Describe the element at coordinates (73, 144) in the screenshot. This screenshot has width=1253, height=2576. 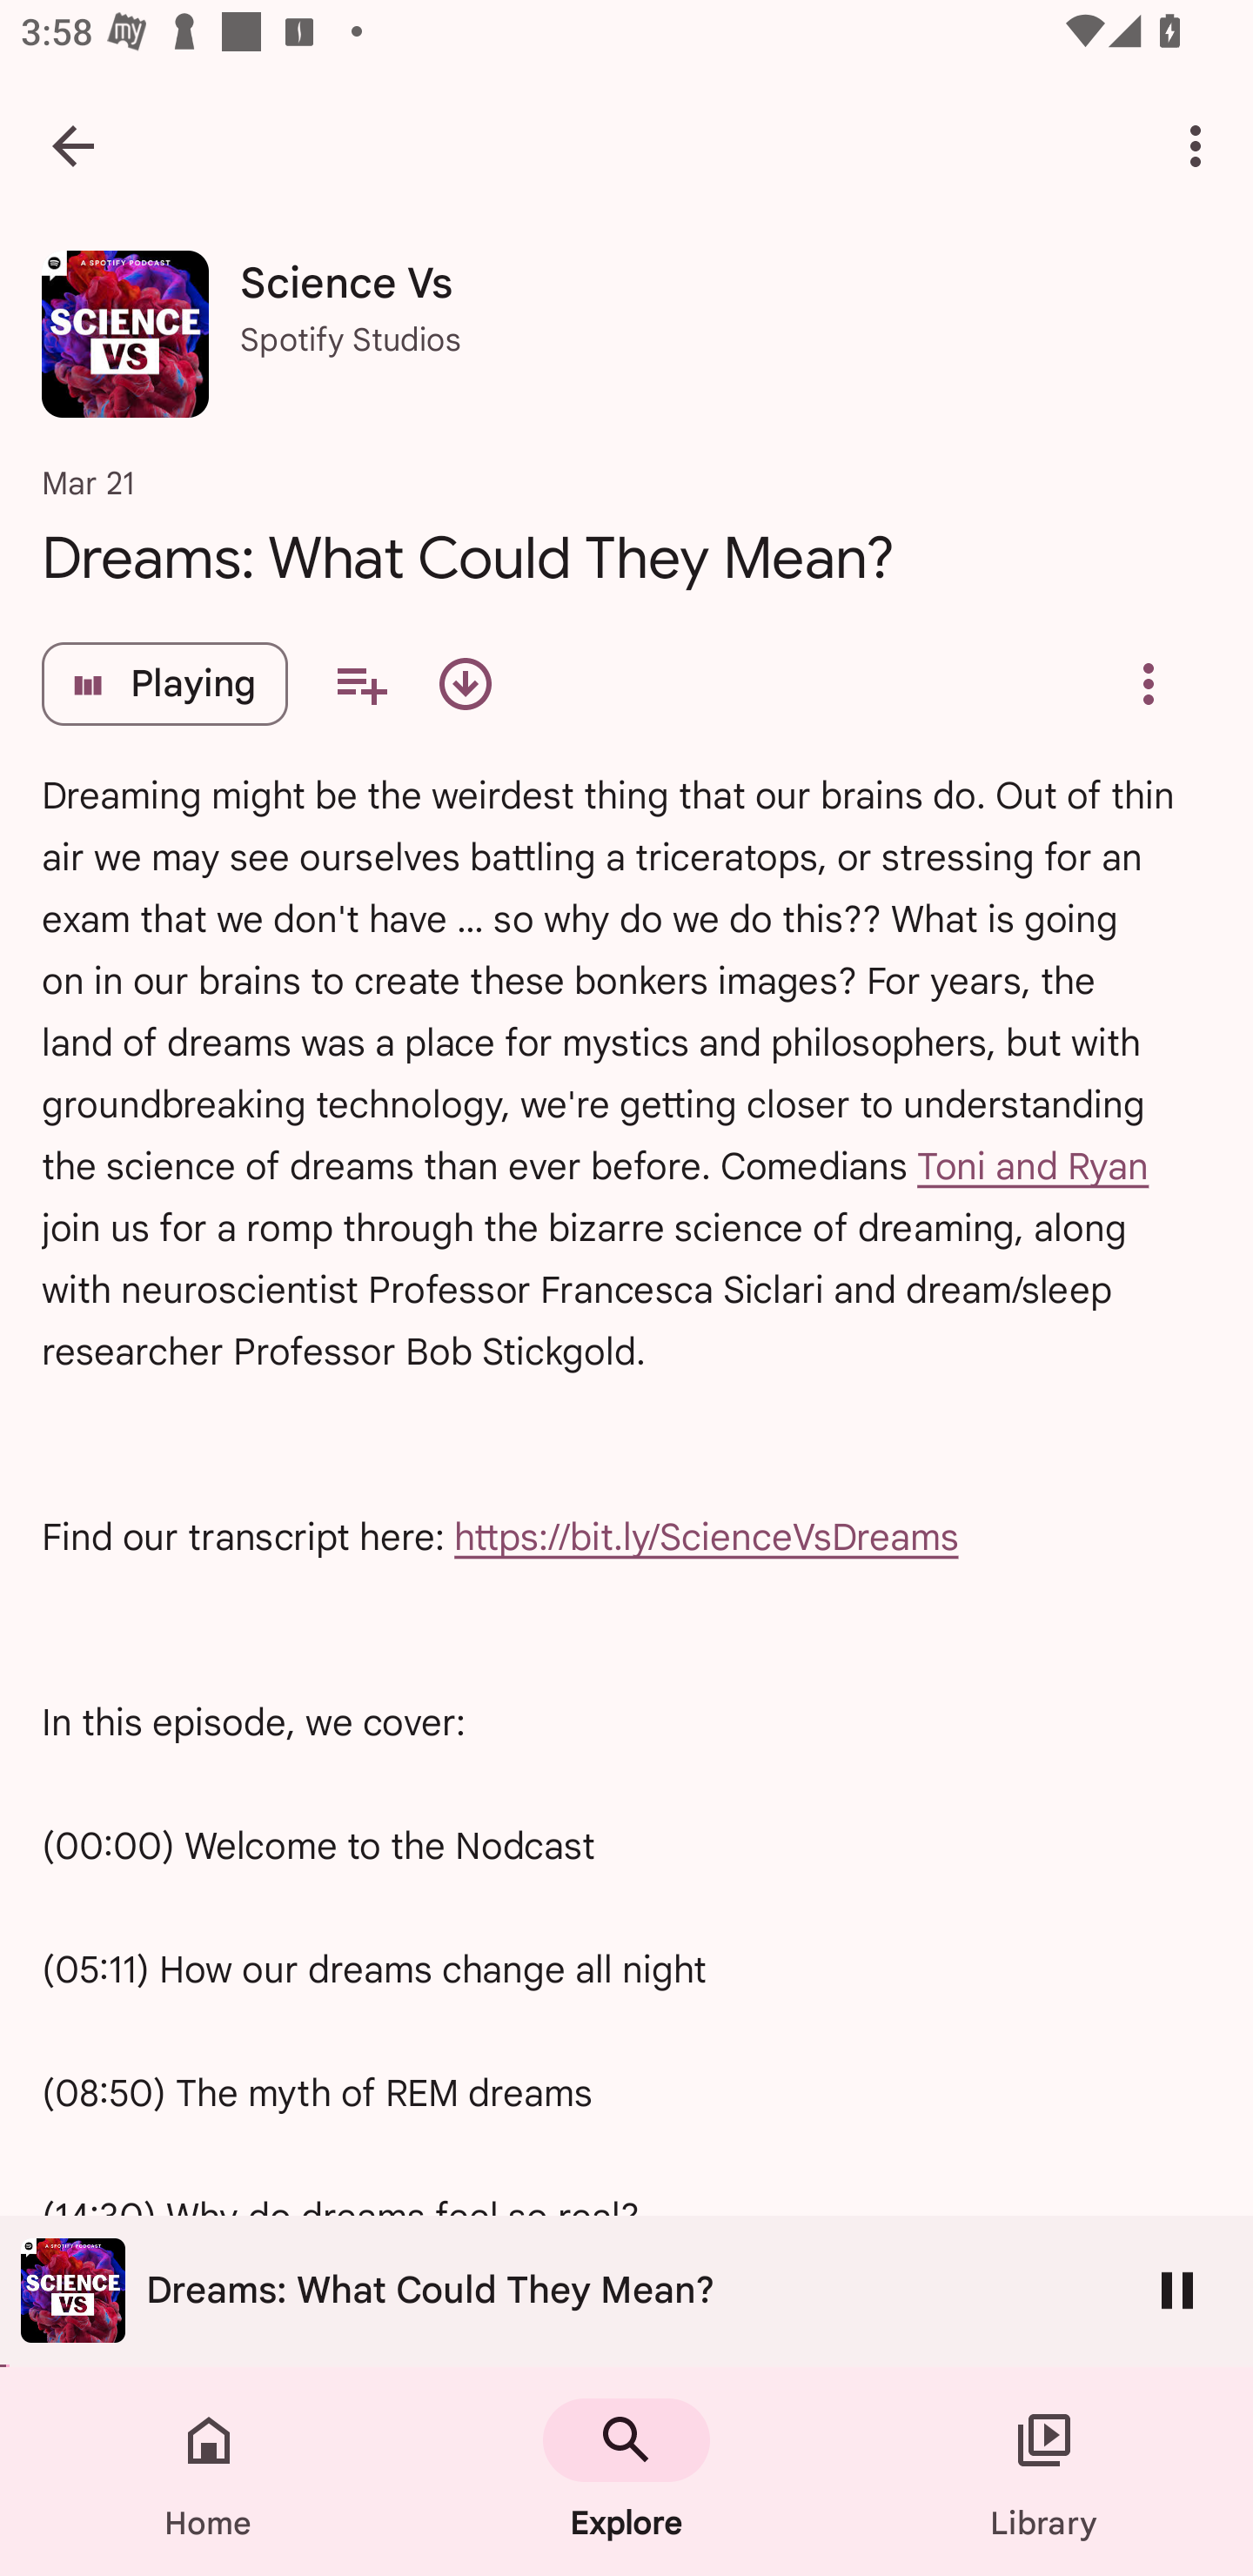
I see `Navigate up` at that location.